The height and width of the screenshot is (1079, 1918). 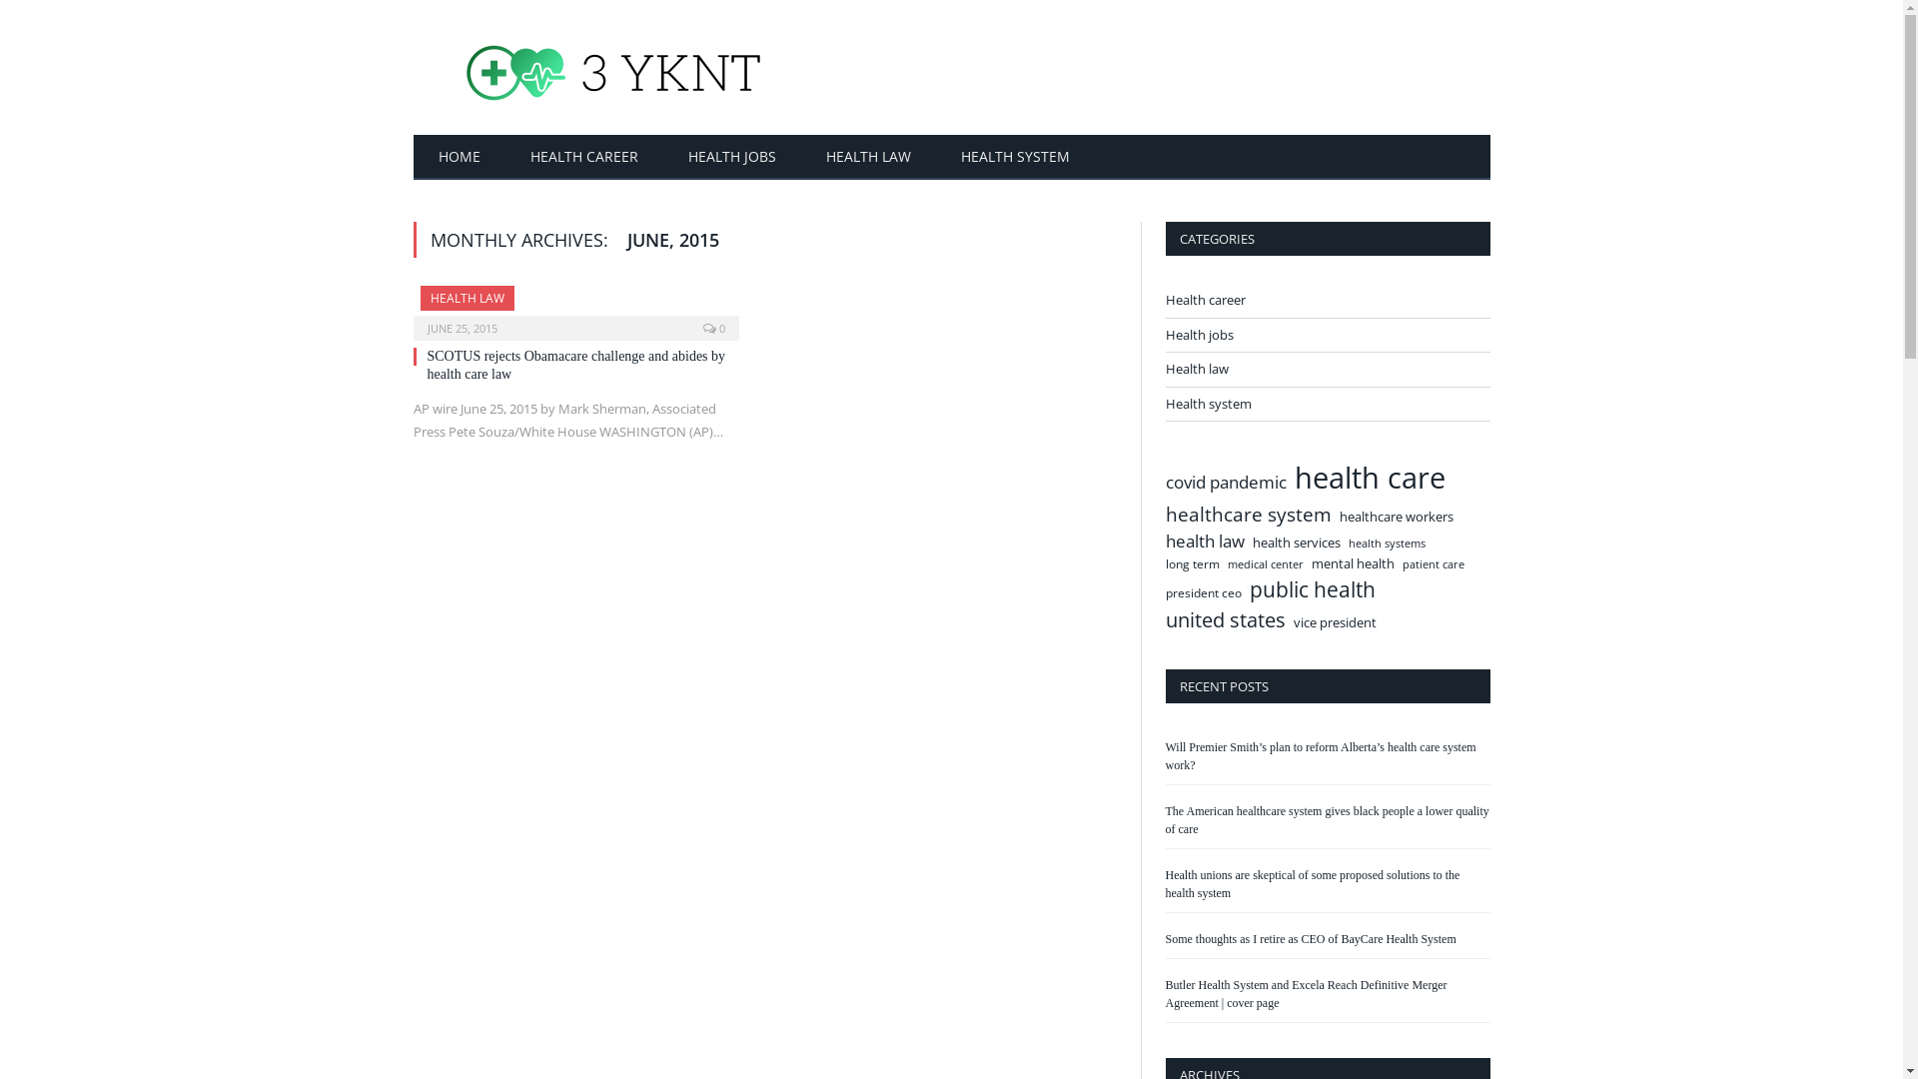 What do you see at coordinates (1197, 370) in the screenshot?
I see `Health law` at bounding box center [1197, 370].